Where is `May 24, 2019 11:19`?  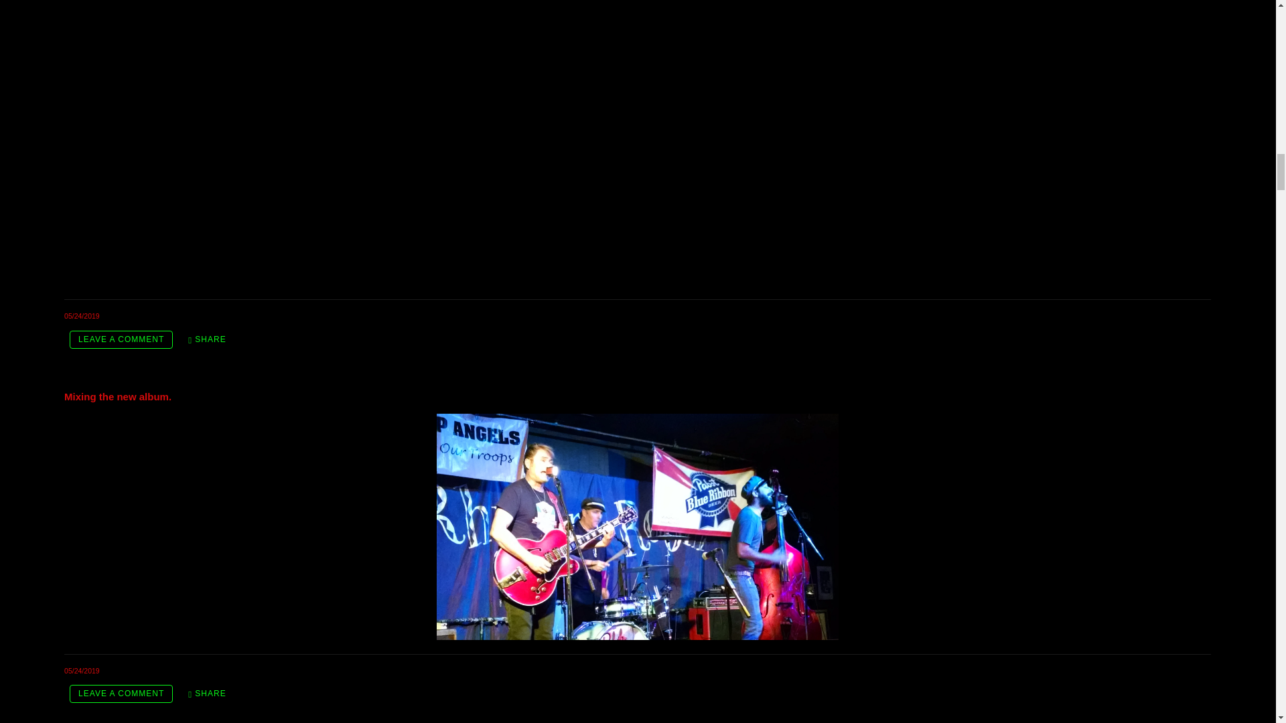 May 24, 2019 11:19 is located at coordinates (82, 670).